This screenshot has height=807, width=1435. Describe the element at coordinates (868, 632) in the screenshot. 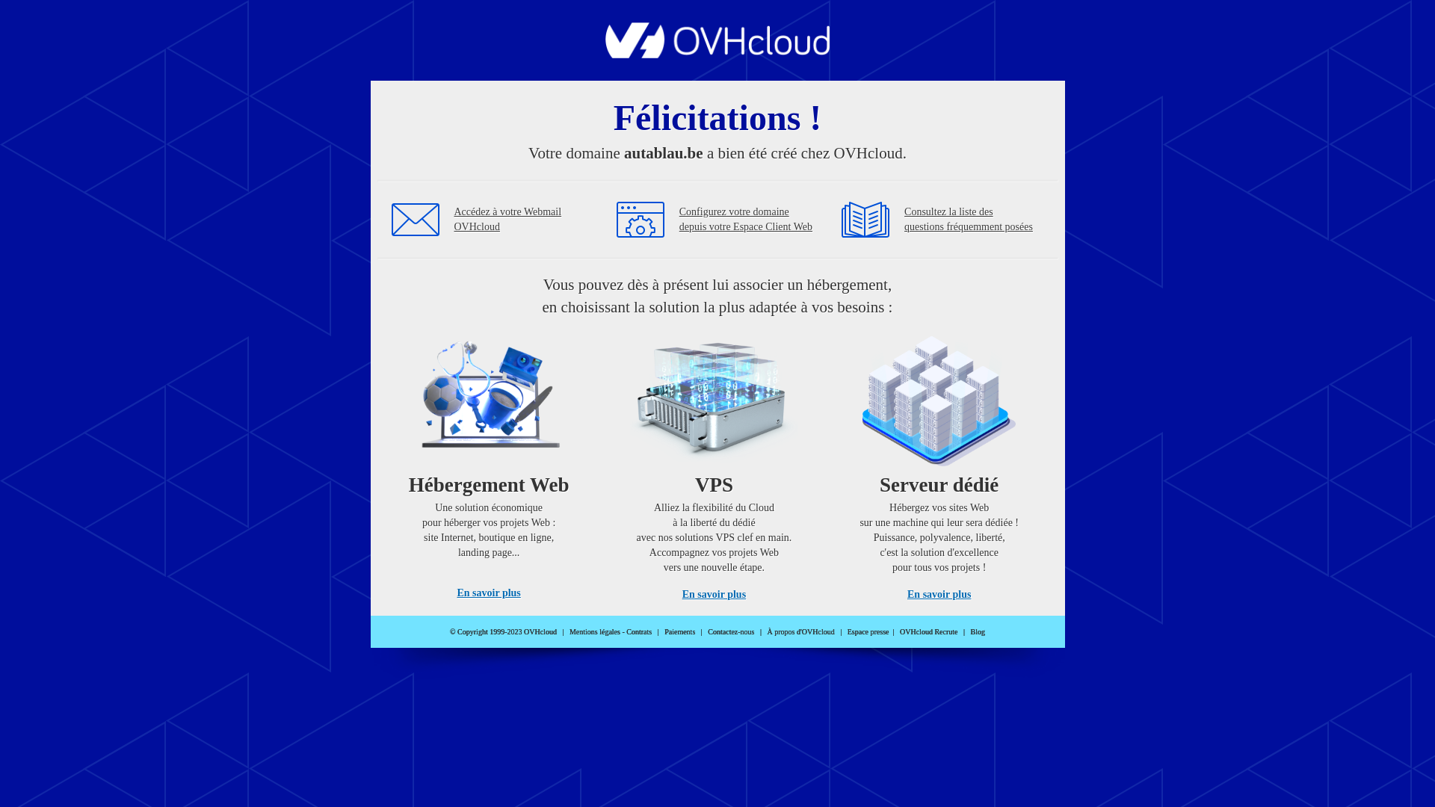

I see `Espace presse` at that location.